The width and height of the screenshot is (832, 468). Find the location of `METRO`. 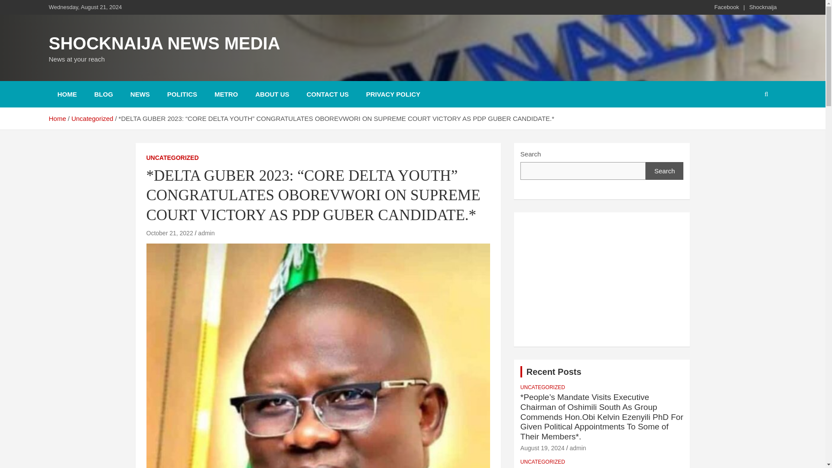

METRO is located at coordinates (226, 94).